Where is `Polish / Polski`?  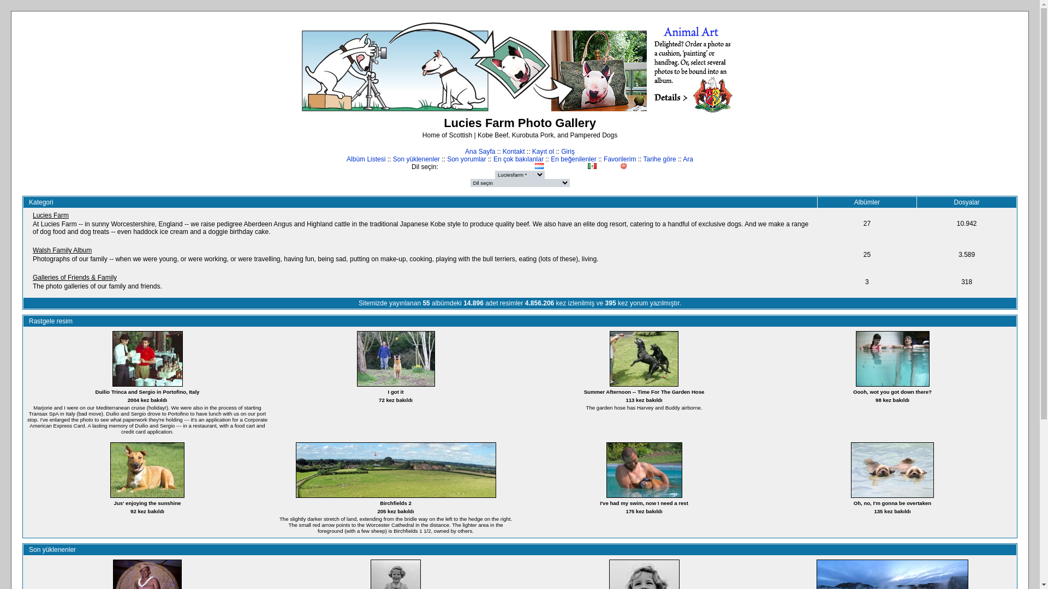 Polish / Polski is located at coordinates (550, 166).